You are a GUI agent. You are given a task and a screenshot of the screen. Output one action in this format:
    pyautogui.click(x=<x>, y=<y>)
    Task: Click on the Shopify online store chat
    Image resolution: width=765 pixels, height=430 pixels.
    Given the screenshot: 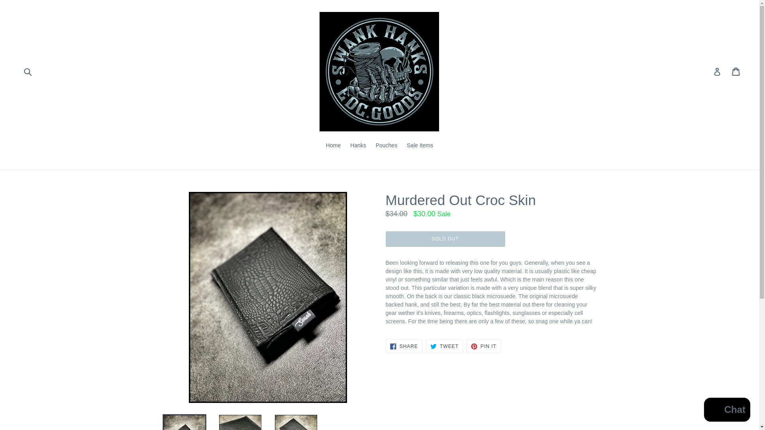 What is the action you would take?
    pyautogui.click(x=727, y=410)
    